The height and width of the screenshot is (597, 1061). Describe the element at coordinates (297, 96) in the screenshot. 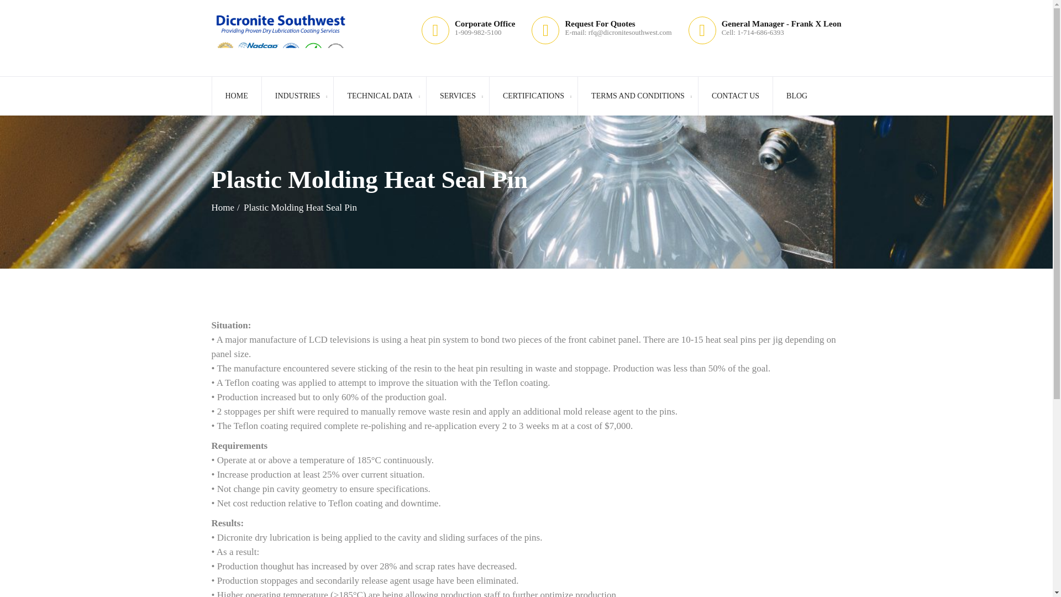

I see `INDUSTRIES` at that location.